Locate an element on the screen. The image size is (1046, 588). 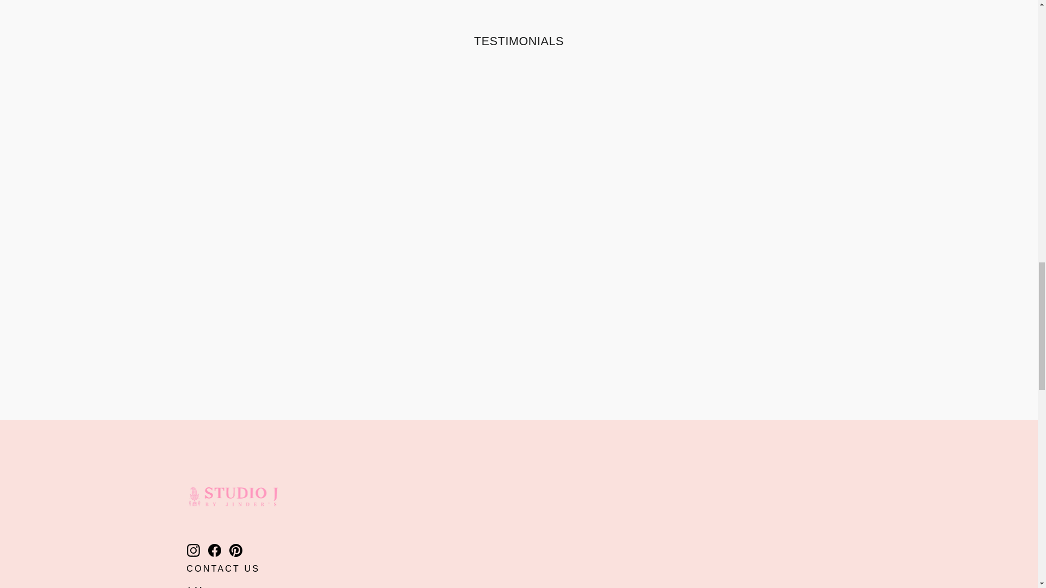
Studio J Shop on Pinterest is located at coordinates (235, 550).